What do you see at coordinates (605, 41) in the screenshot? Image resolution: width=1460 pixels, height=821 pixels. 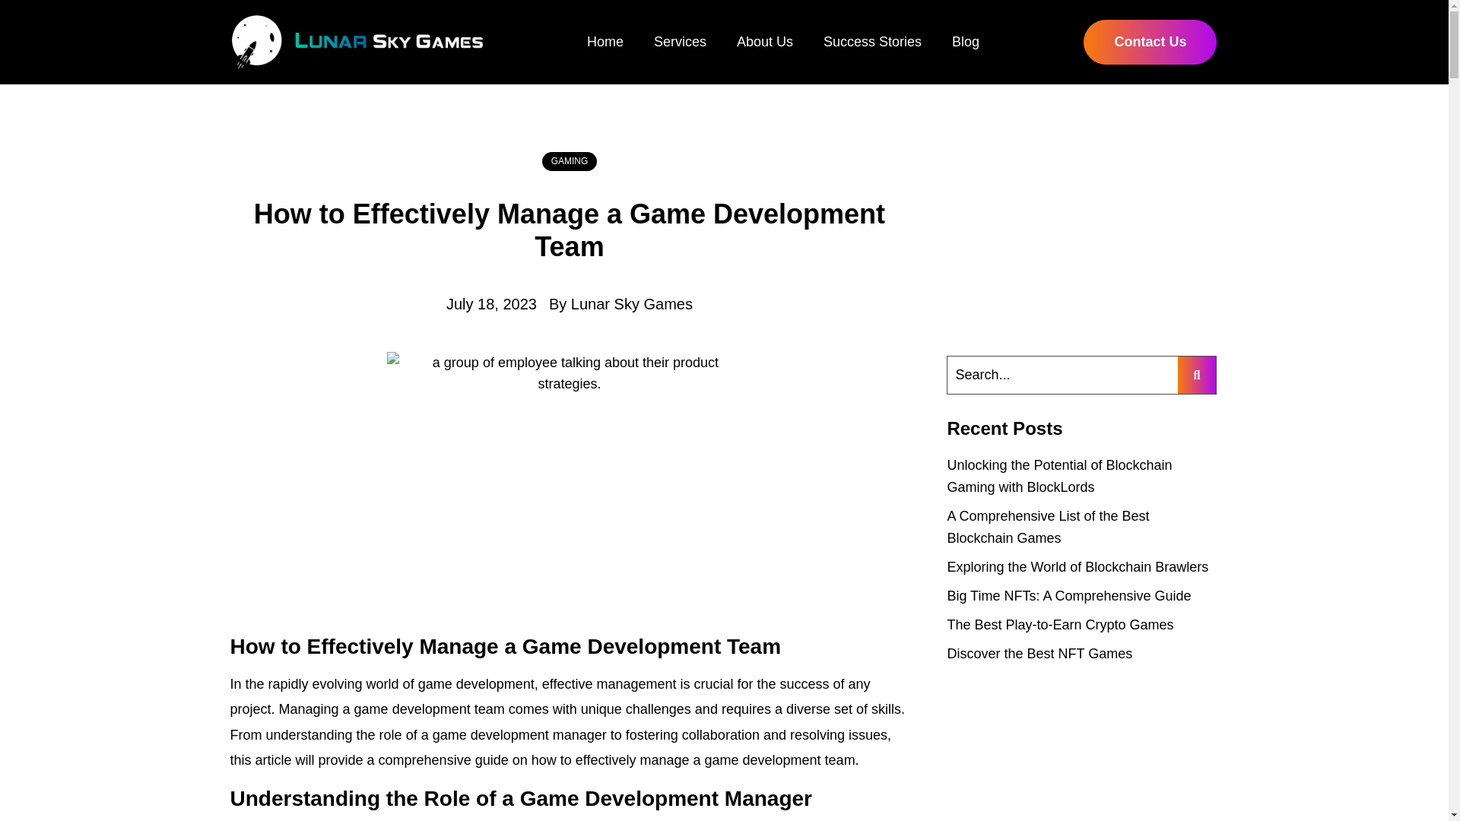 I see `Home` at bounding box center [605, 41].